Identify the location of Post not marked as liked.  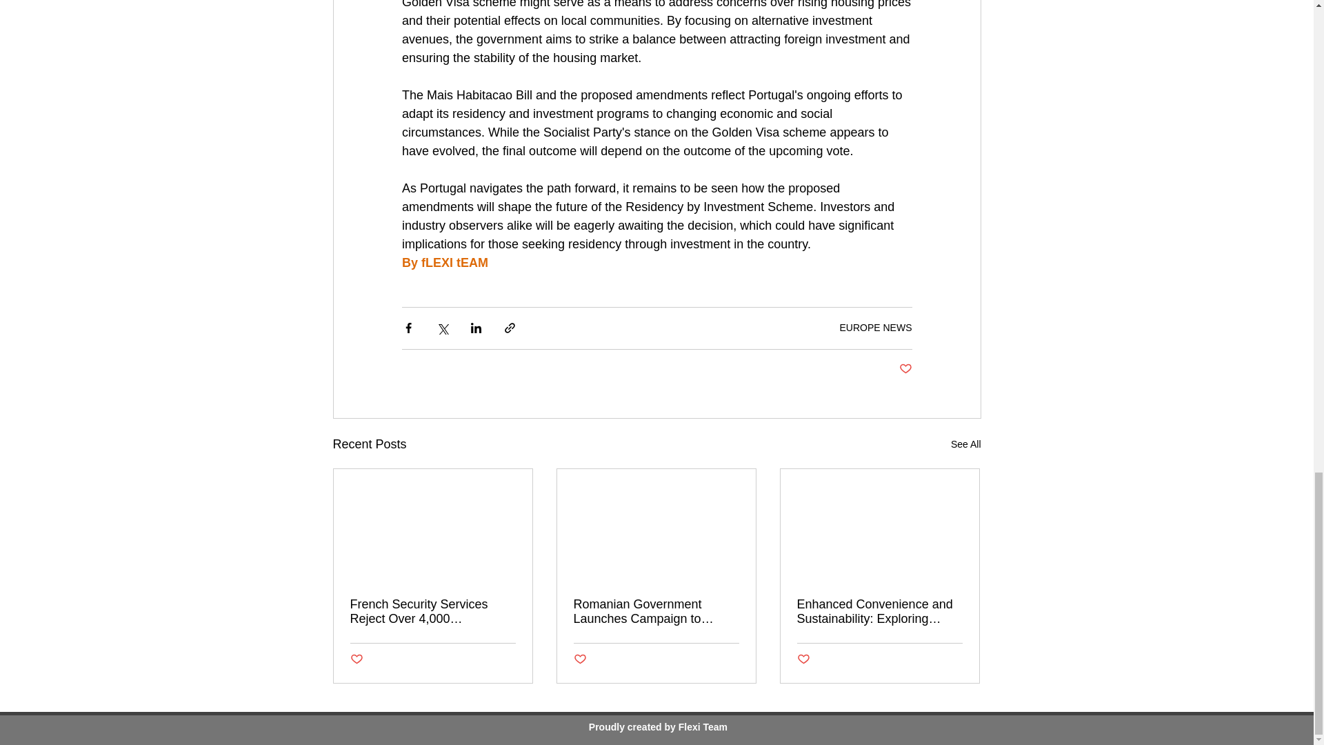
(357, 659).